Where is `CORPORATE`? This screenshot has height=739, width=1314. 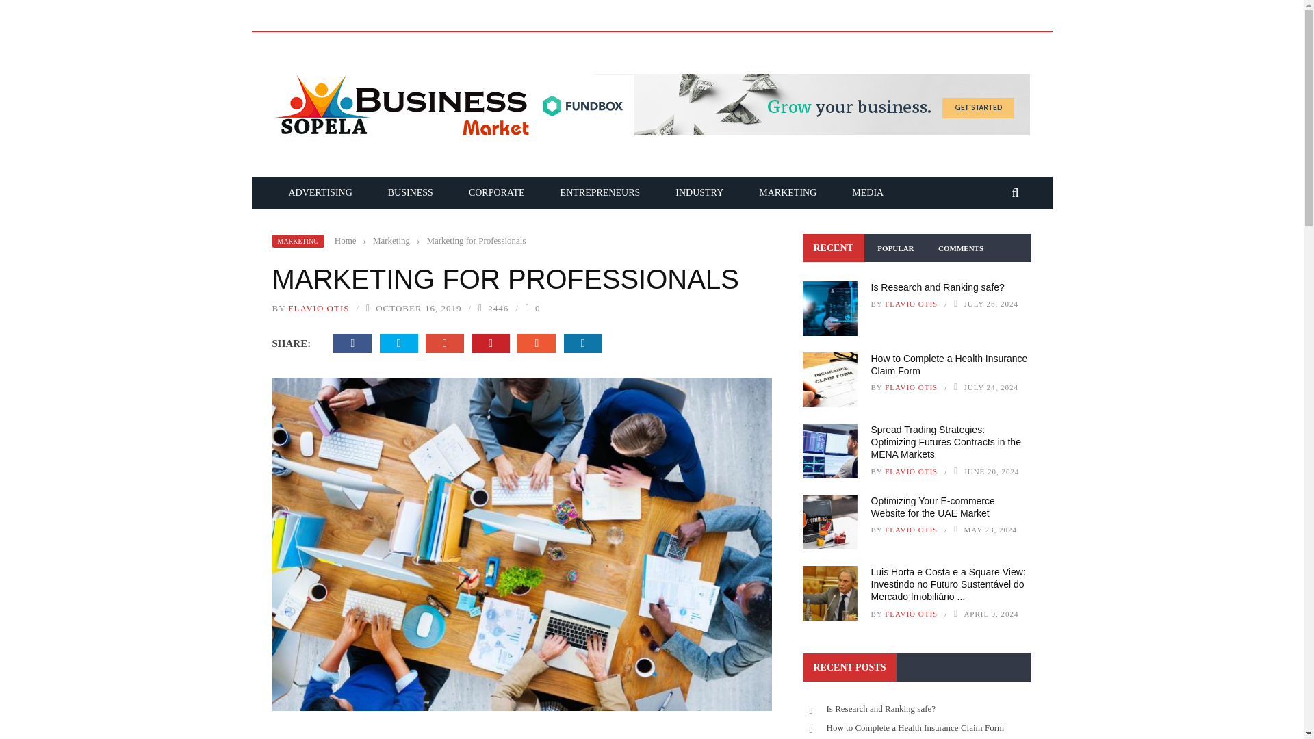 CORPORATE is located at coordinates (497, 193).